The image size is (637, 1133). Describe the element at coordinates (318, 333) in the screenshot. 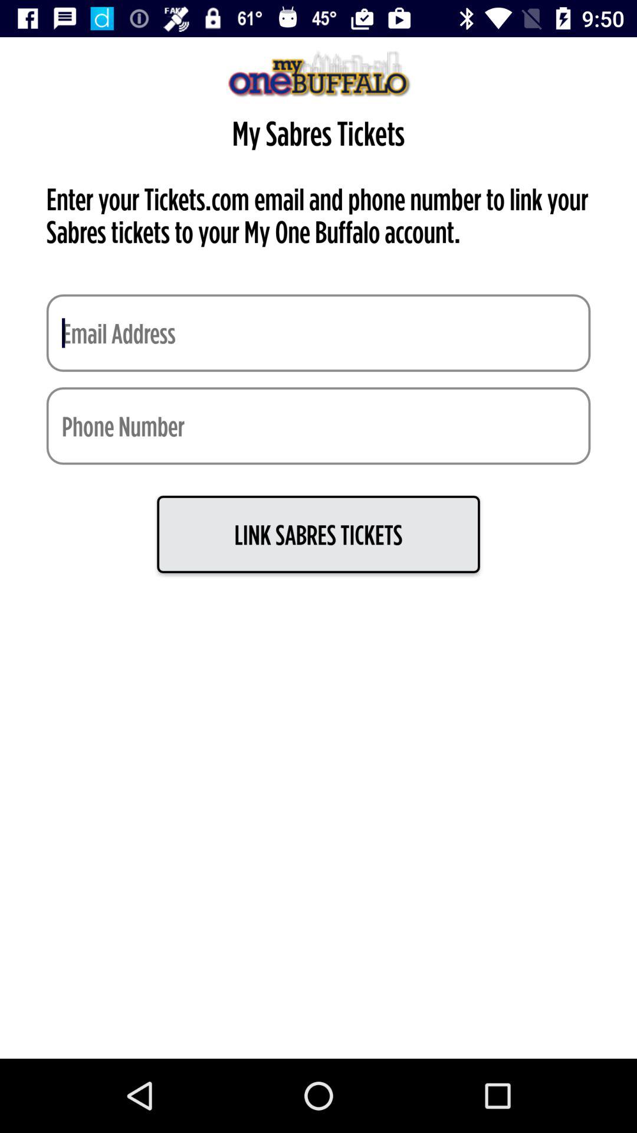

I see `put email` at that location.